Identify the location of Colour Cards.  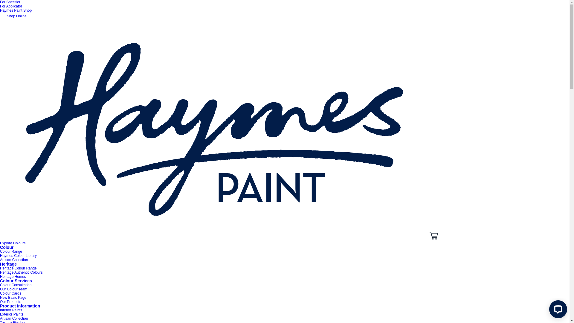
(11, 293).